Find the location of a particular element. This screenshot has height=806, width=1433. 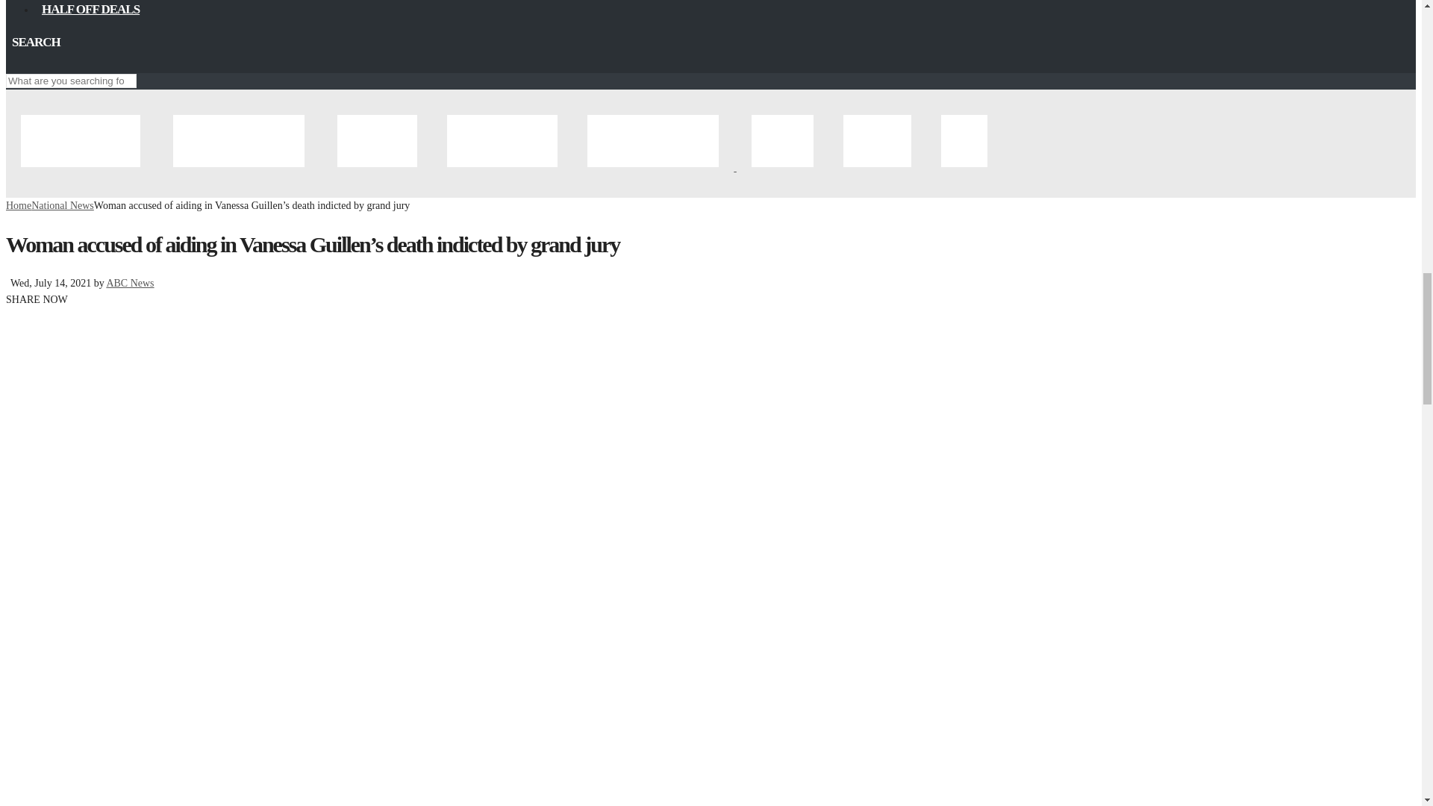

Follow us on Facebook is located at coordinates (11, 63).